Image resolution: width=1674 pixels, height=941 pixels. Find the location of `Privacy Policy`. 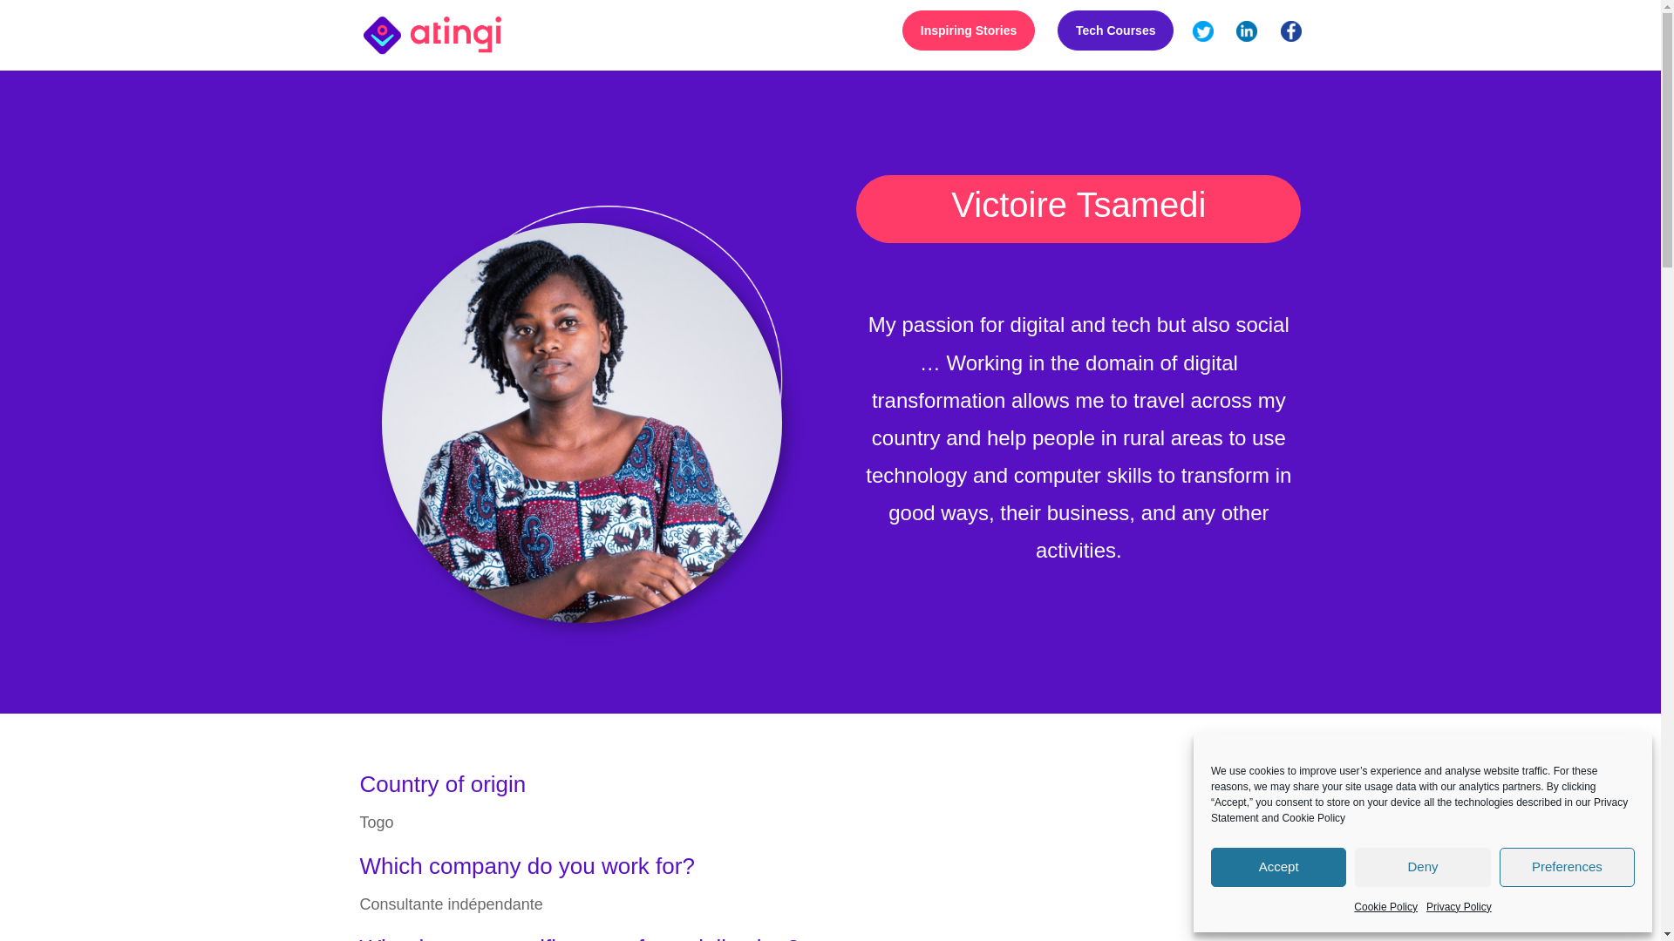

Privacy Policy is located at coordinates (1458, 908).